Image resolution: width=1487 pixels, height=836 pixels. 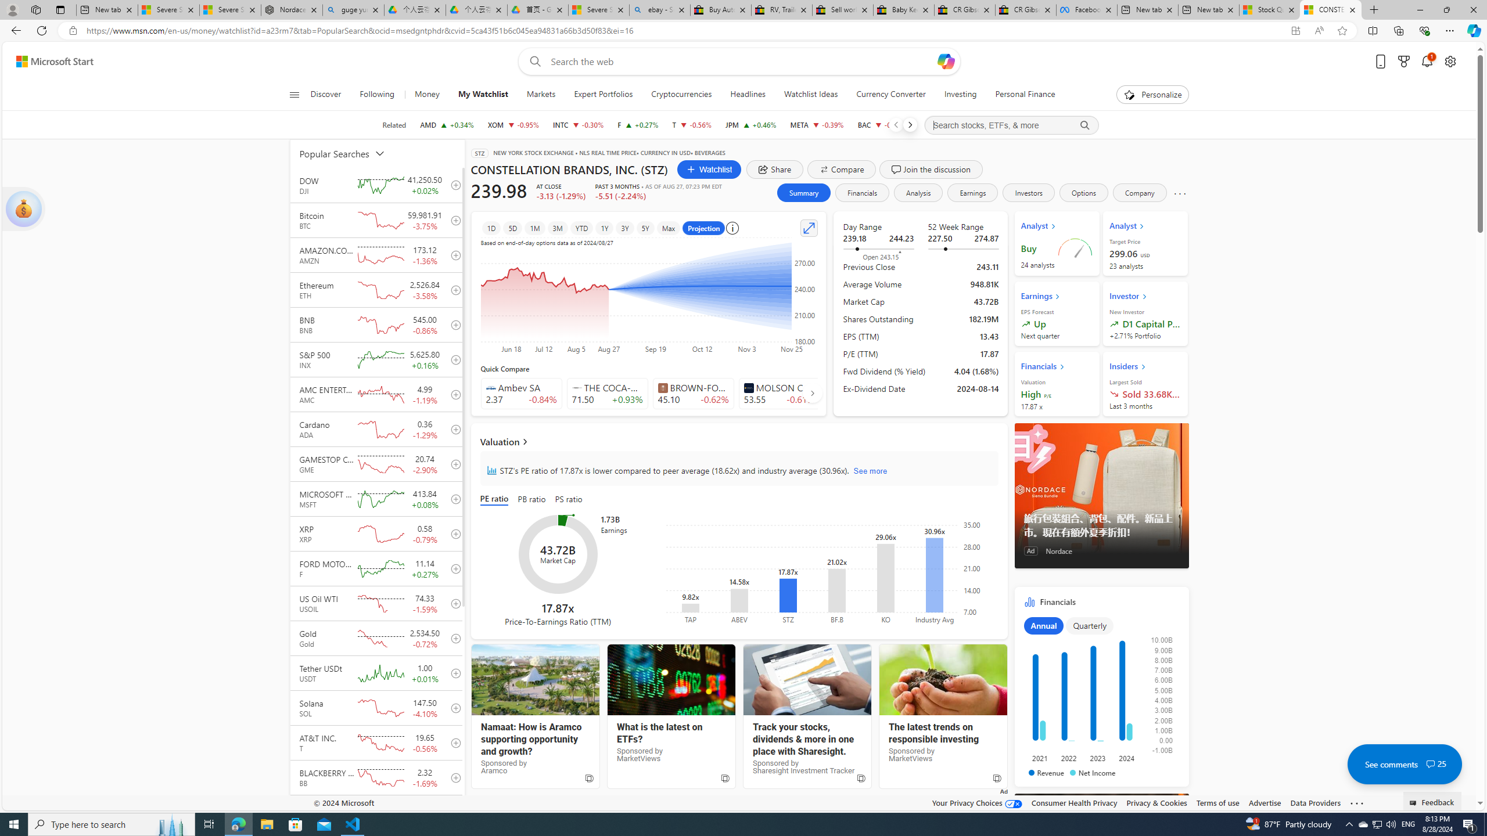 What do you see at coordinates (748, 388) in the screenshot?
I see `Class: autoSuggestIcon-DS-EntryPoint1-1` at bounding box center [748, 388].